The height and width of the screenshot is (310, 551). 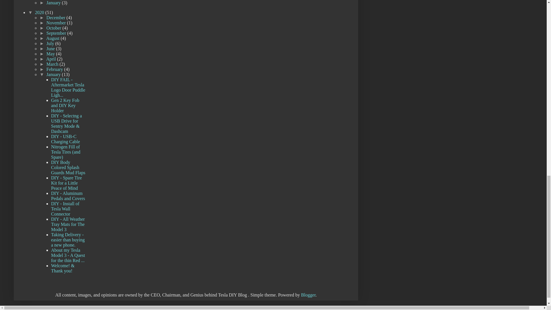 What do you see at coordinates (40, 12) in the screenshot?
I see `2020` at bounding box center [40, 12].